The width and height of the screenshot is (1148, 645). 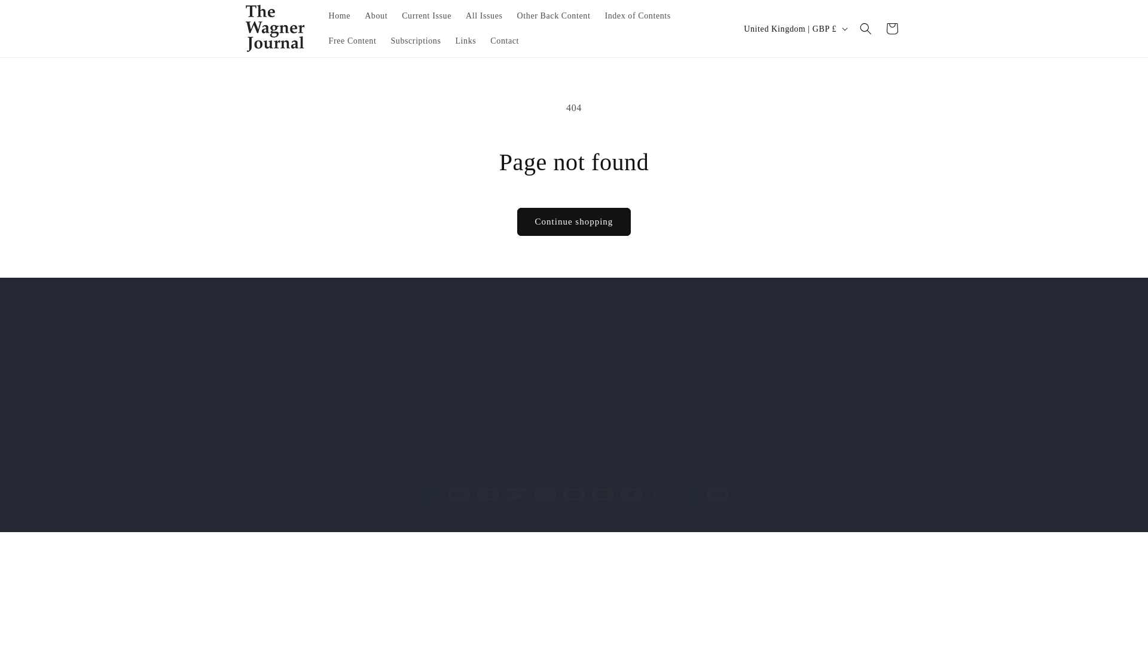 I want to click on Search, so click(x=412, y=360).